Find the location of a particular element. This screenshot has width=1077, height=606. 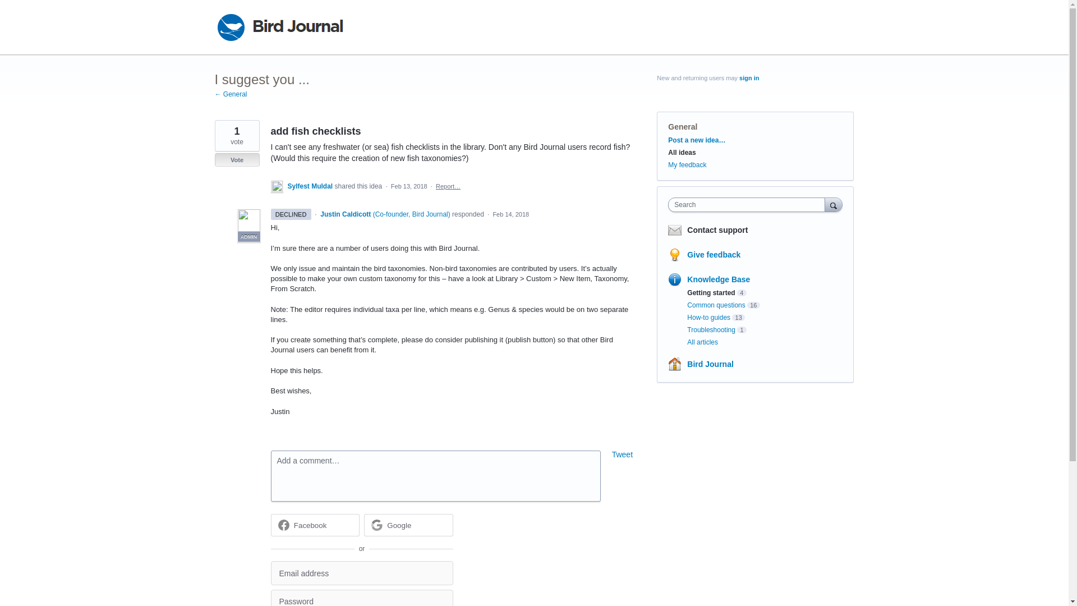

Google is located at coordinates (408, 525).